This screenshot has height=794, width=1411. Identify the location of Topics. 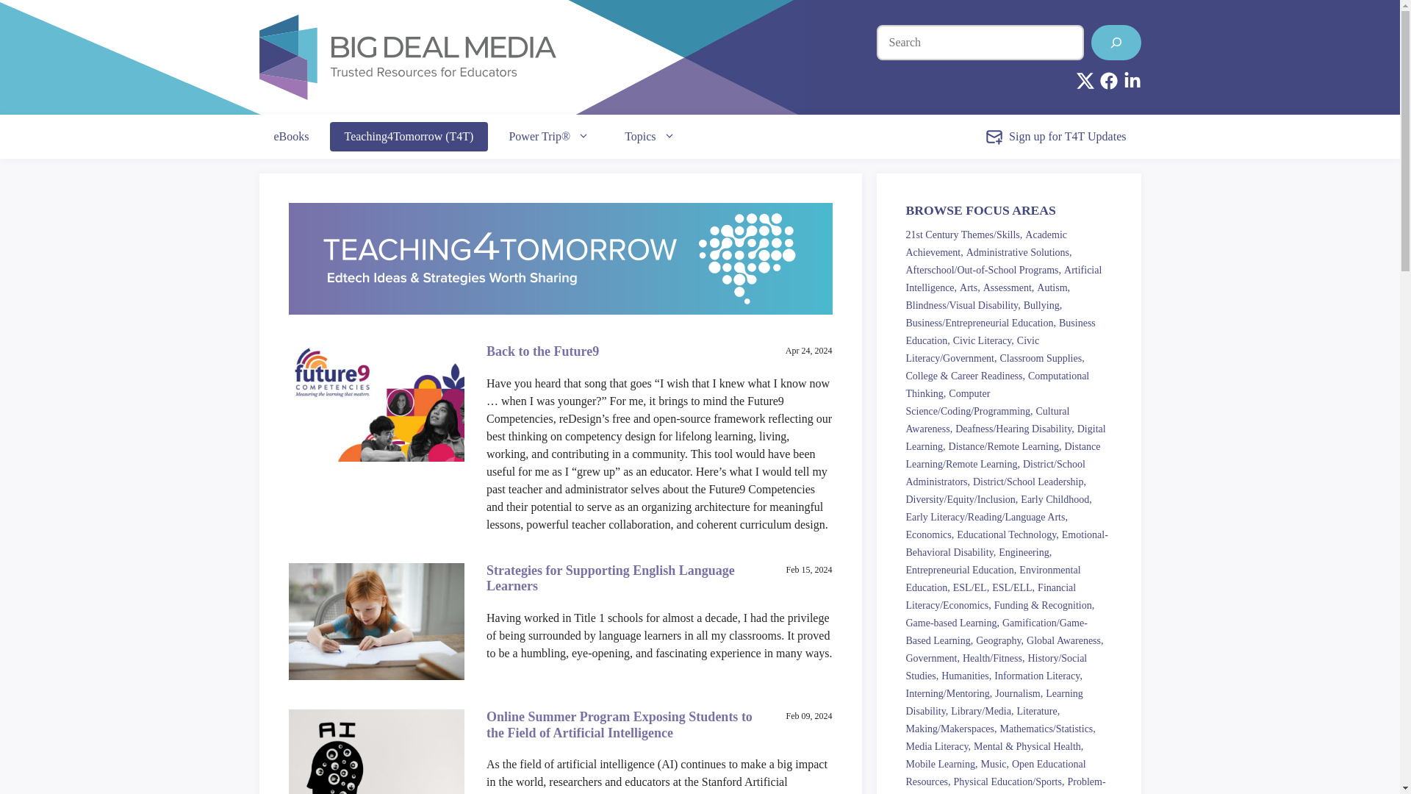
(650, 137).